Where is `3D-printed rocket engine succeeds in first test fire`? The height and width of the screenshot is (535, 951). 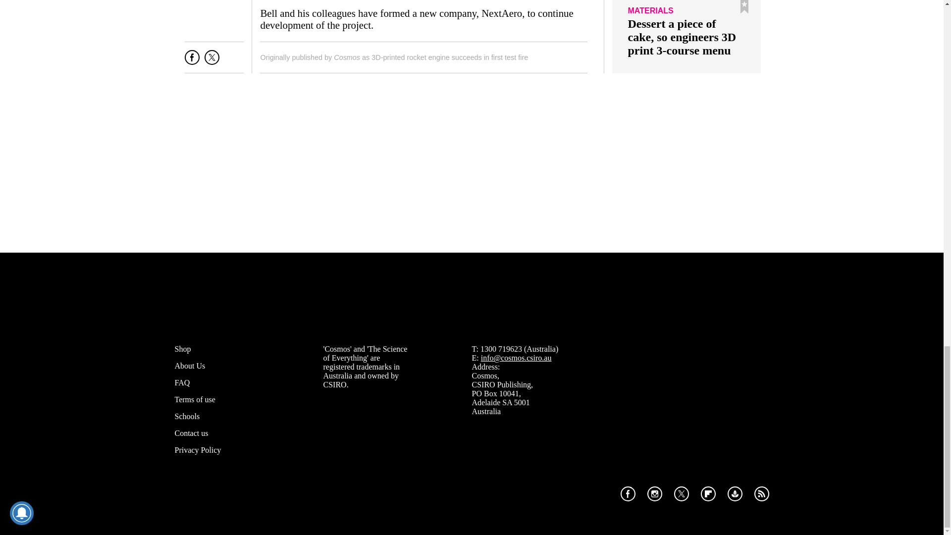 3D-printed rocket engine succeeds in first test fire is located at coordinates (450, 57).